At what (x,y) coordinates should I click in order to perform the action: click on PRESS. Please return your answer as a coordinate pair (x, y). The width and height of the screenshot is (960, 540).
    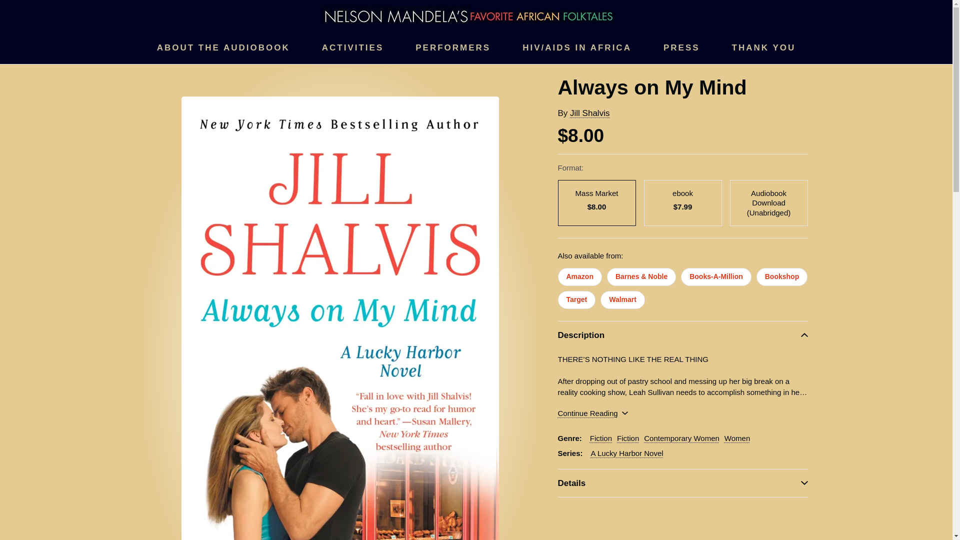
    Looking at the image, I should click on (681, 48).